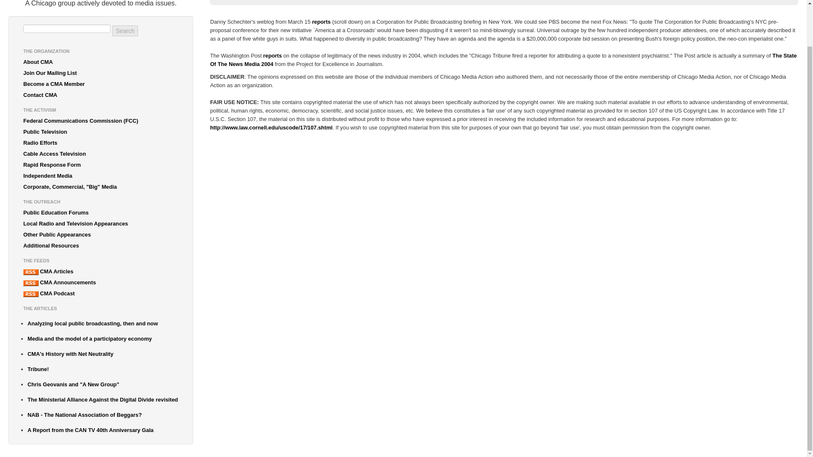 Image resolution: width=813 pixels, height=457 pixels. What do you see at coordinates (101, 165) in the screenshot?
I see `Rapid Response Form` at bounding box center [101, 165].